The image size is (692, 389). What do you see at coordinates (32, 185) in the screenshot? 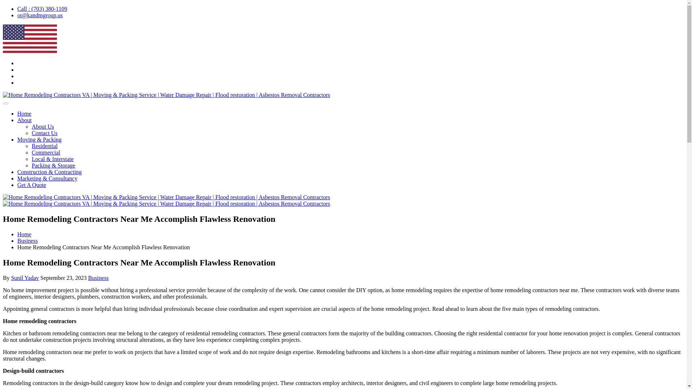
I see `Get A Quote` at bounding box center [32, 185].